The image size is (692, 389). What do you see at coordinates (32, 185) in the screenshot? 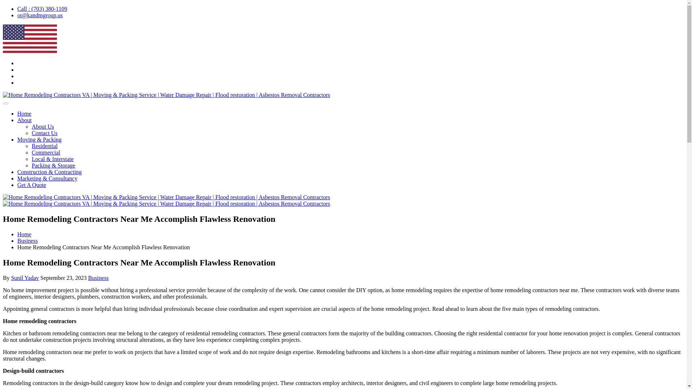
I see `Get A Quote` at bounding box center [32, 185].